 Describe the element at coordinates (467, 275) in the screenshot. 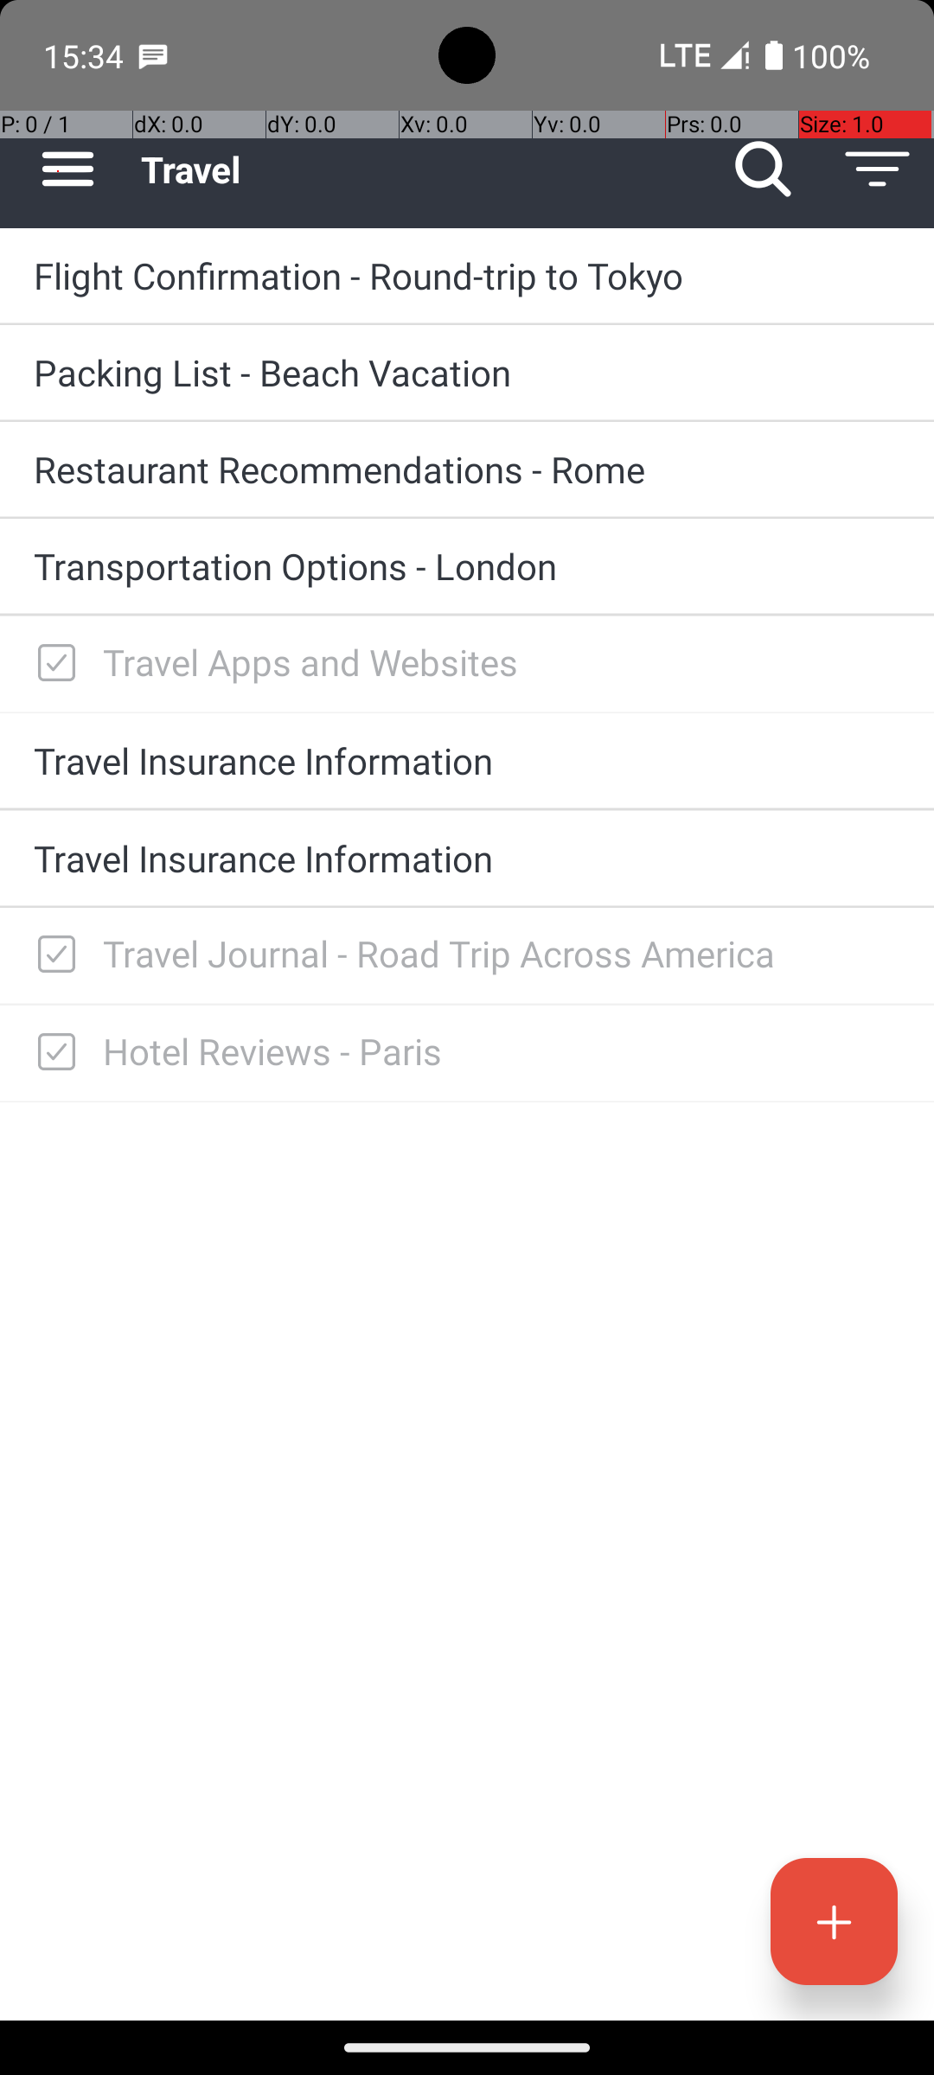

I see `Flight Confirmation - Round-trip to Tokyo` at that location.